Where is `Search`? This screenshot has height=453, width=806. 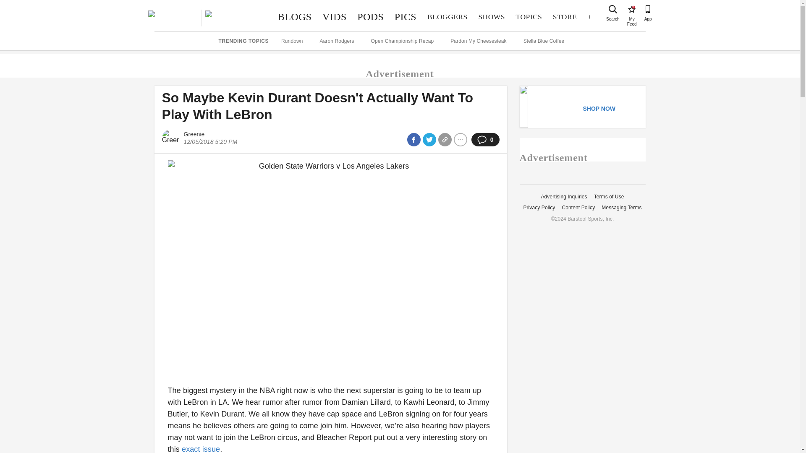 Search is located at coordinates (613, 9).